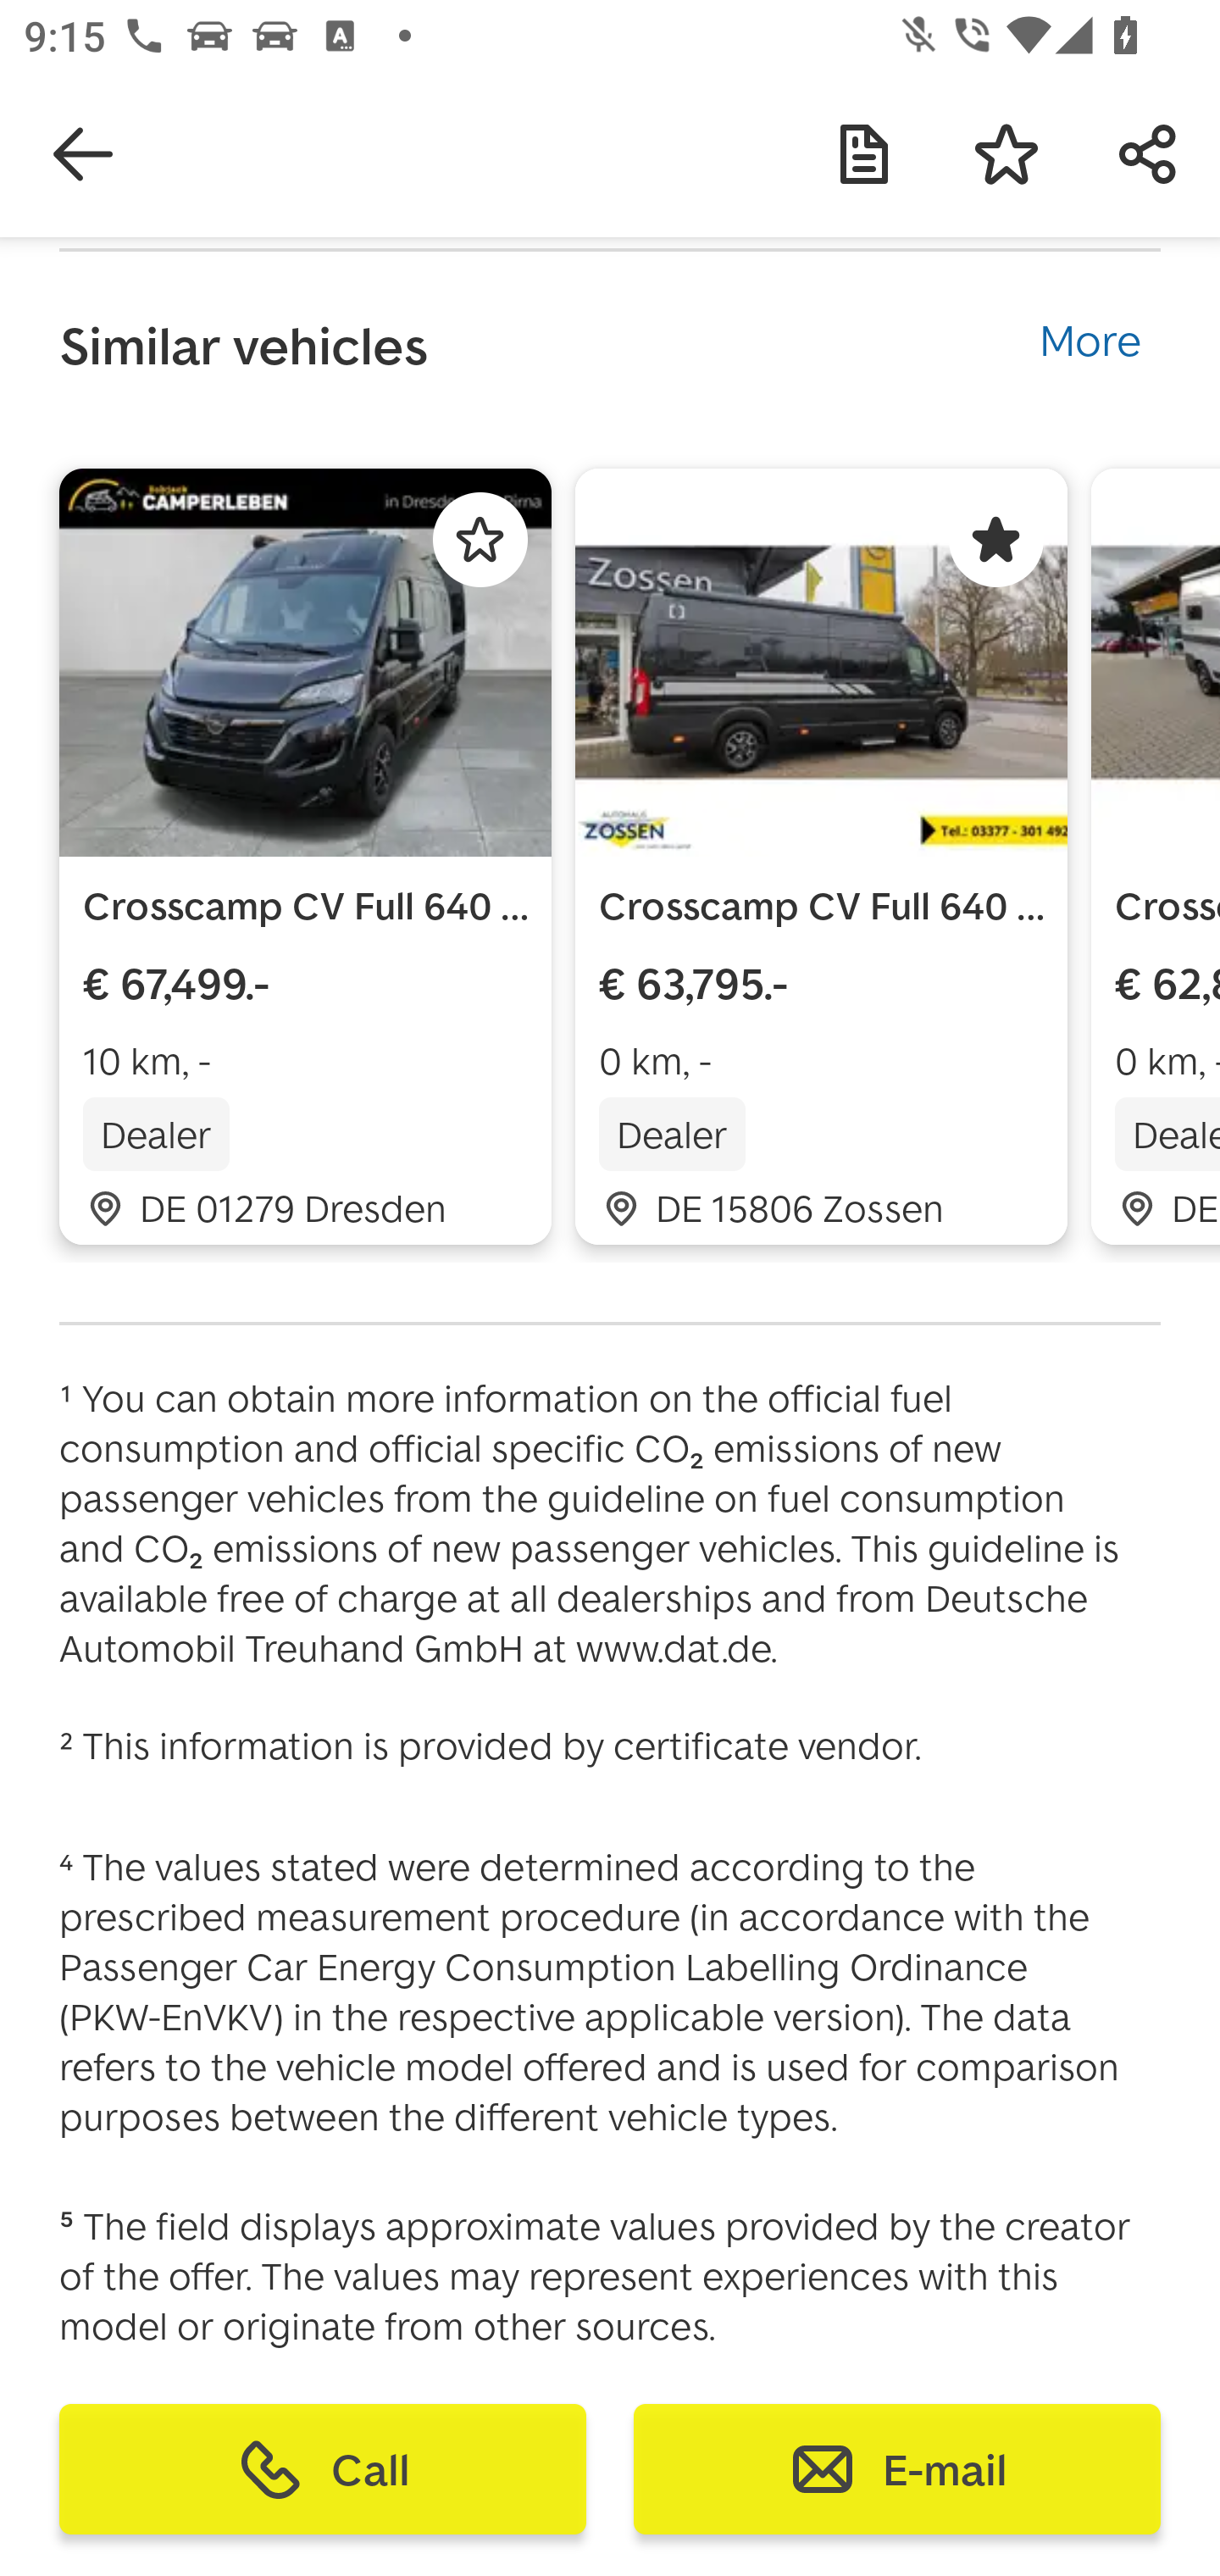 The width and height of the screenshot is (1220, 2576). What do you see at coordinates (864, 154) in the screenshot?
I see `My Notes` at bounding box center [864, 154].